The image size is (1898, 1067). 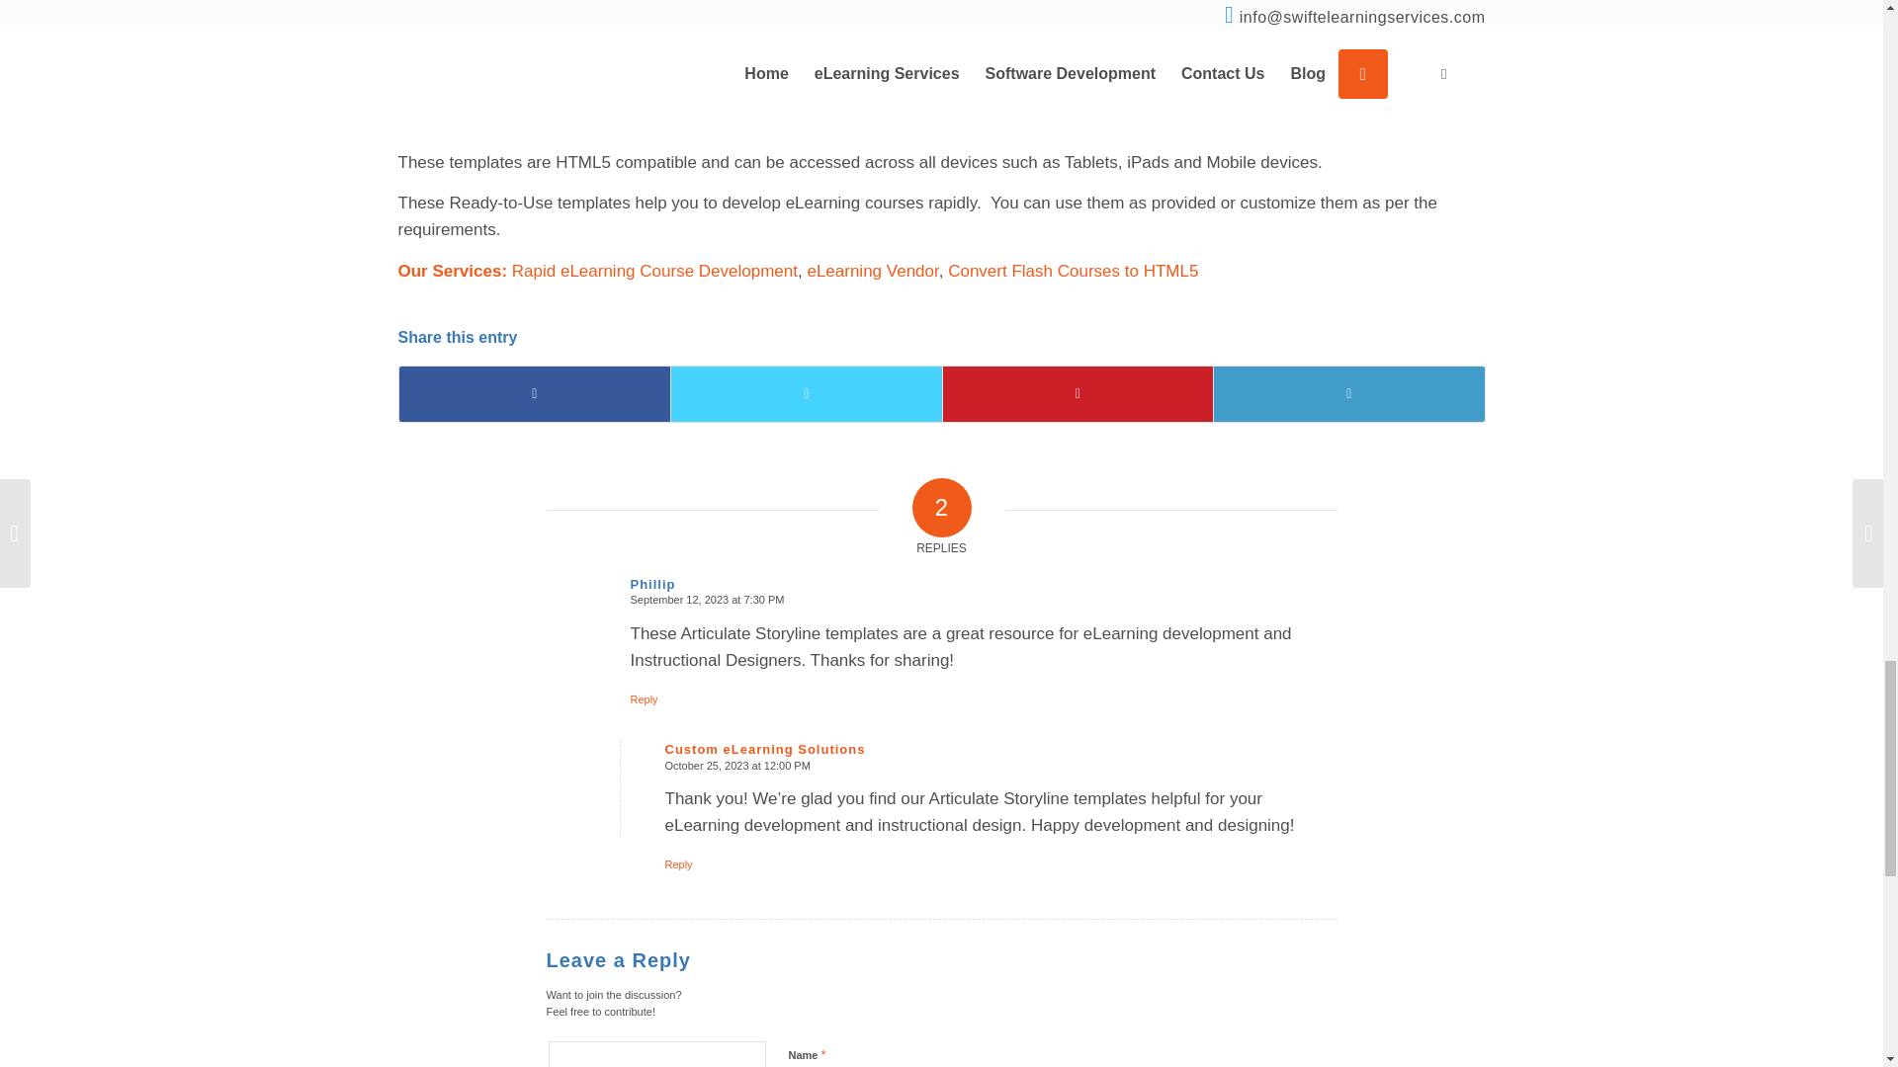 I want to click on Reply, so click(x=645, y=699).